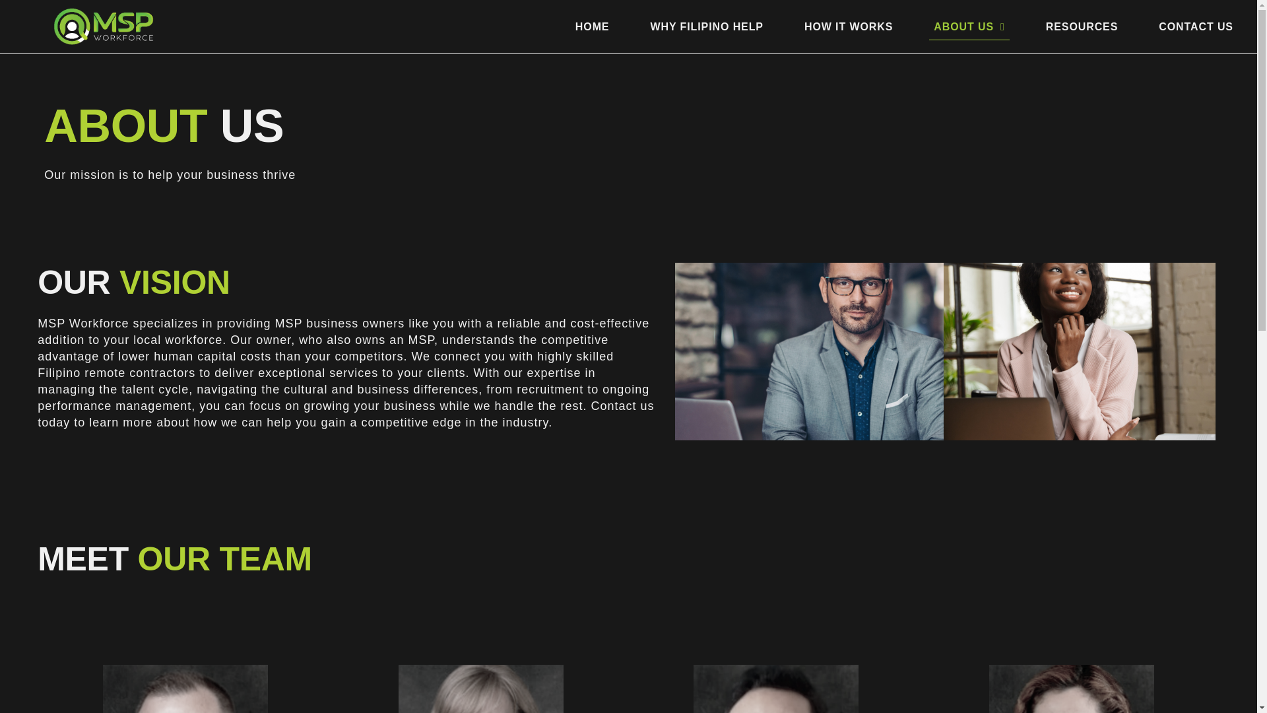 The height and width of the screenshot is (713, 1267). I want to click on HOME, so click(593, 26).